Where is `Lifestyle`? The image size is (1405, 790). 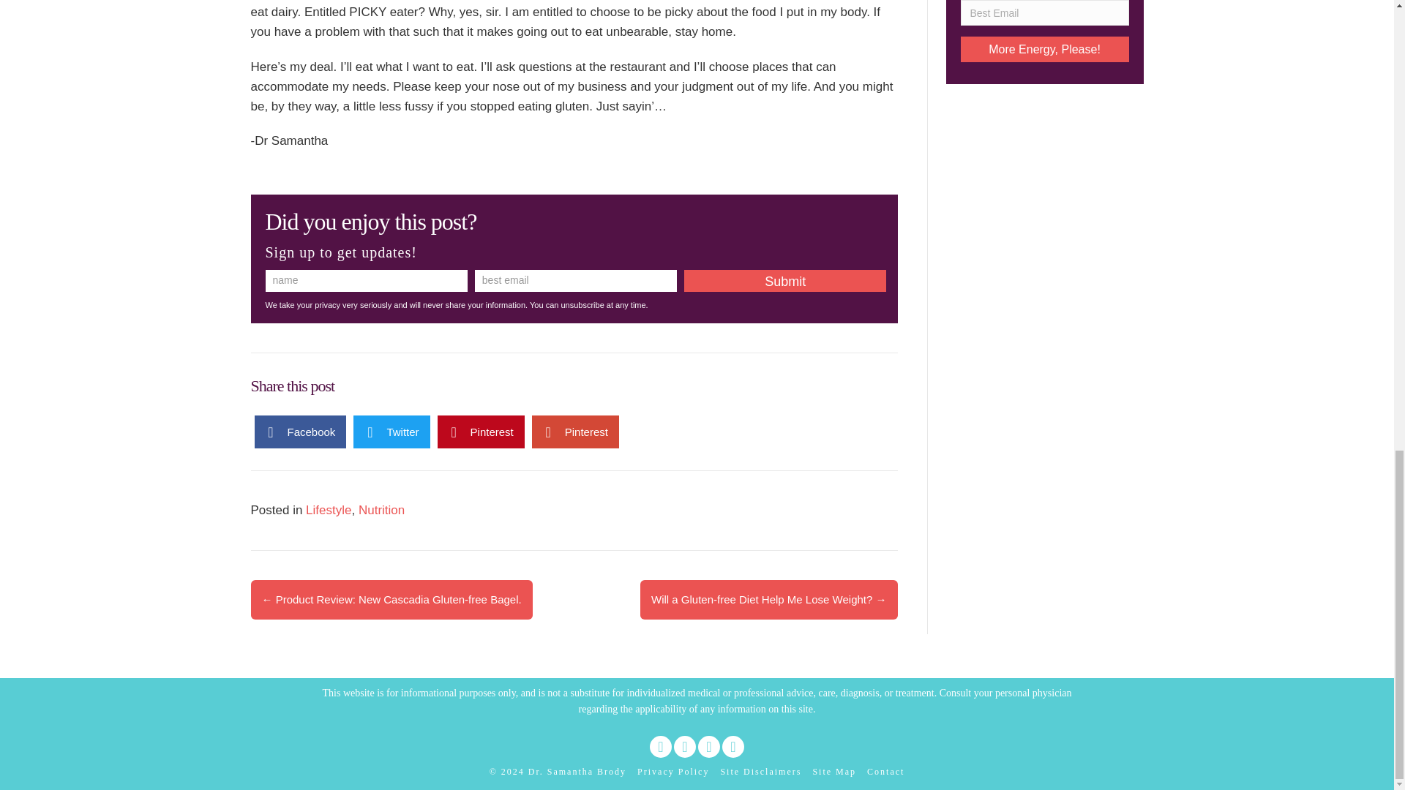 Lifestyle is located at coordinates (329, 510).